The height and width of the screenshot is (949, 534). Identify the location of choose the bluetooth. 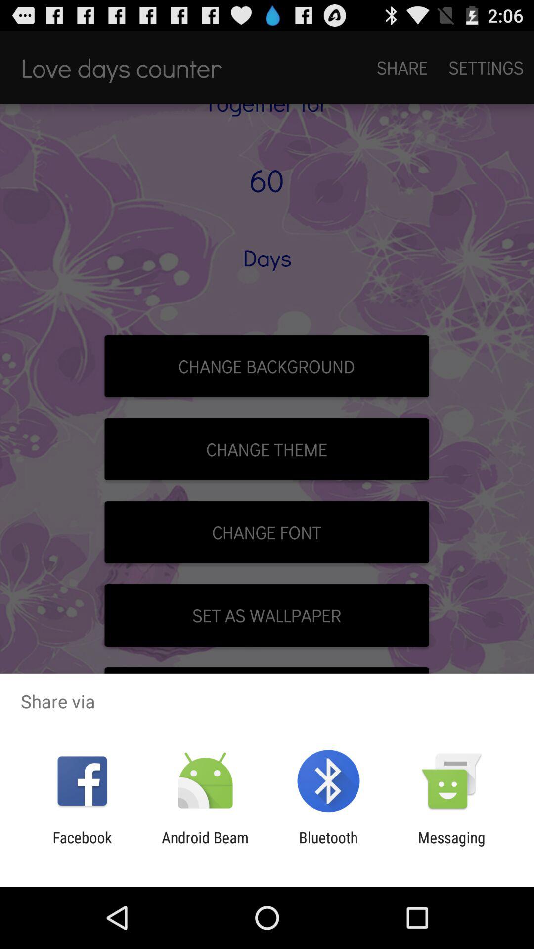
(328, 846).